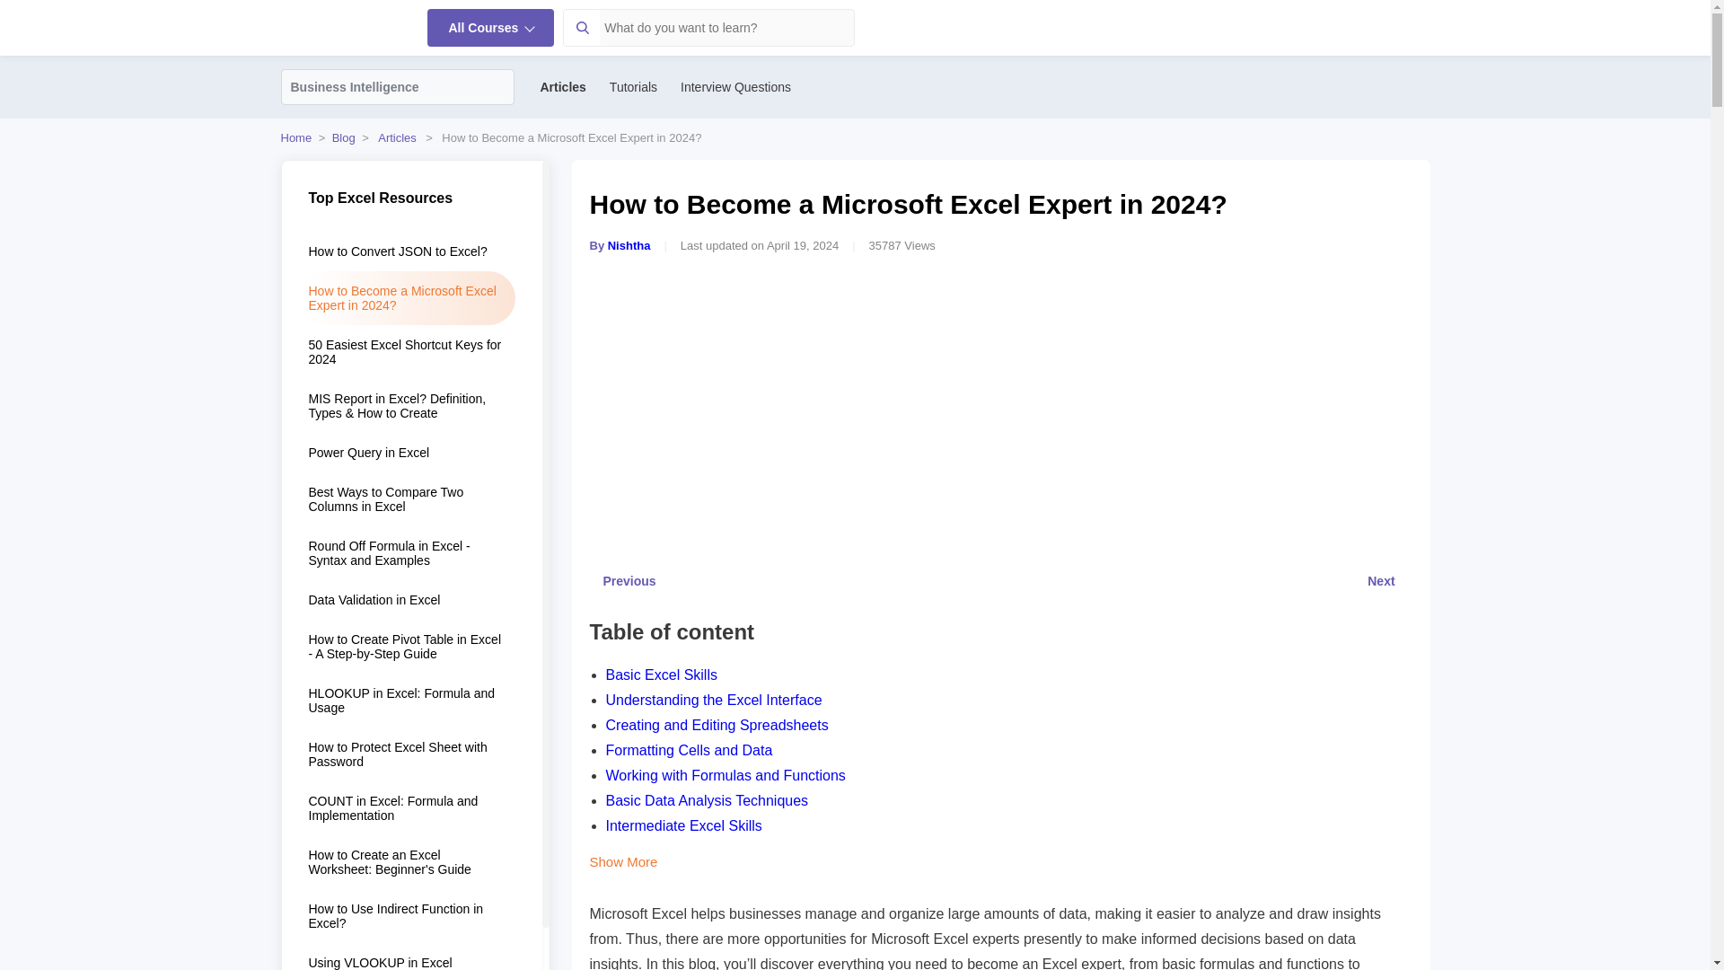 This screenshot has width=1724, height=970. Describe the element at coordinates (411, 298) in the screenshot. I see `How to Become a Microsoft Excel Expert in 2024?` at that location.